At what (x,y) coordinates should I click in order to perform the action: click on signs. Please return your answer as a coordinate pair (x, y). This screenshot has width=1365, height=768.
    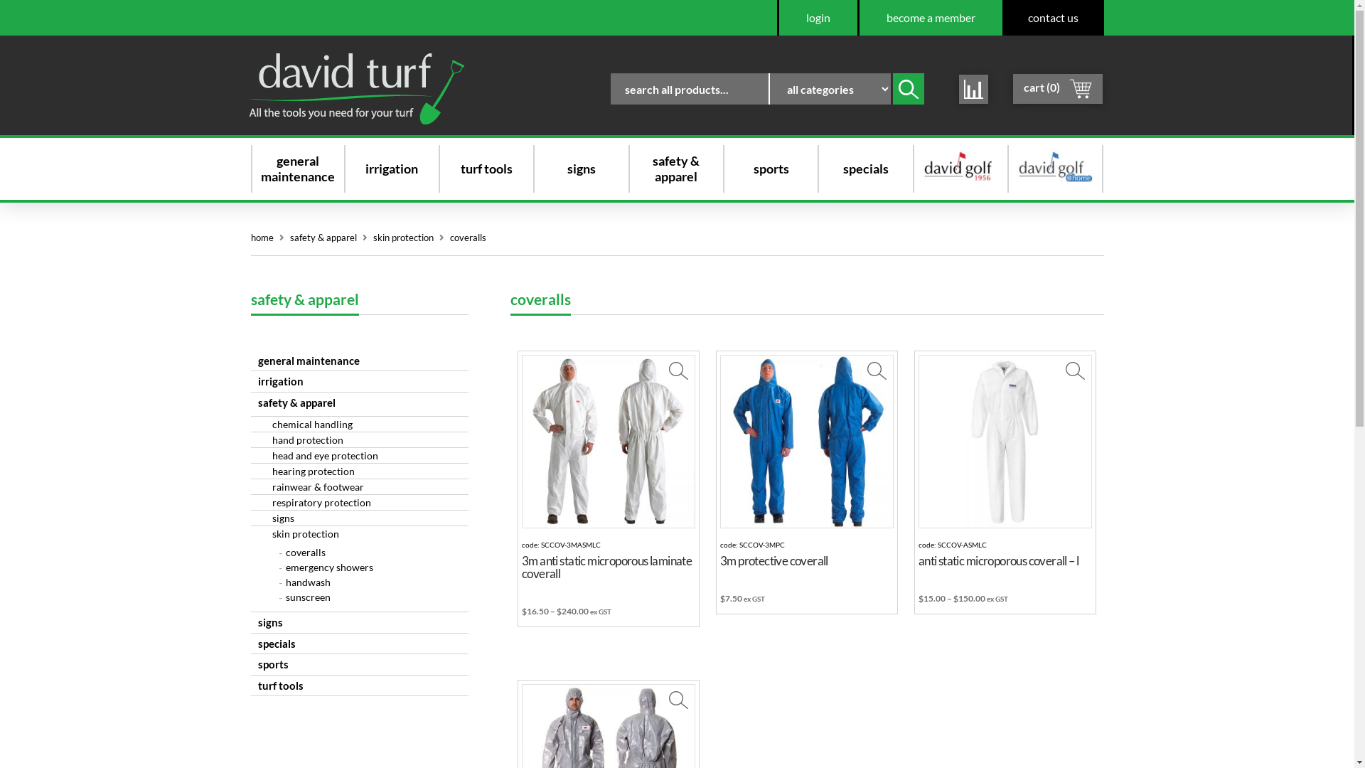
    Looking at the image, I should click on (359, 623).